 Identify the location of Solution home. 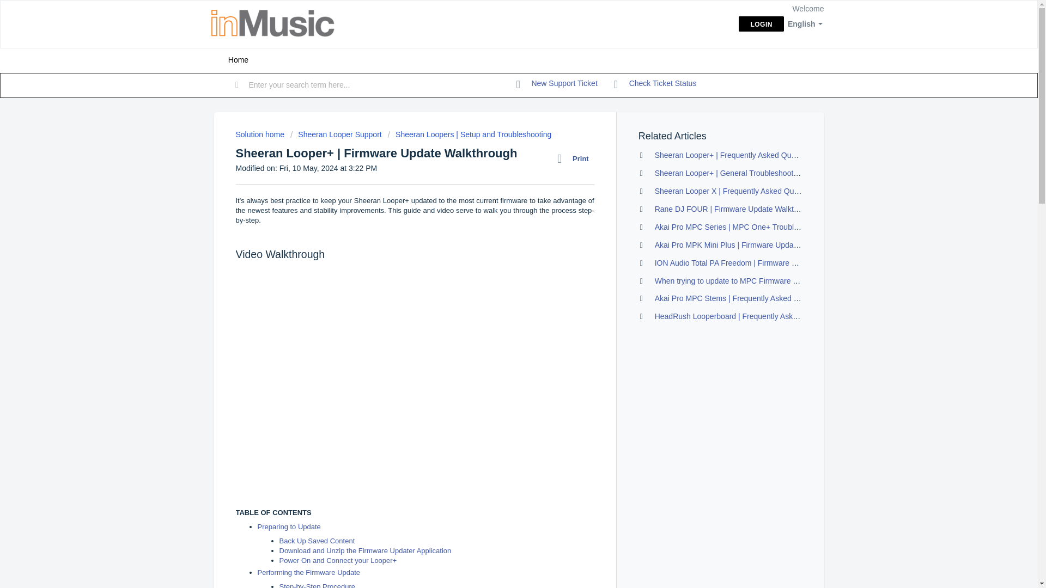
(260, 134).